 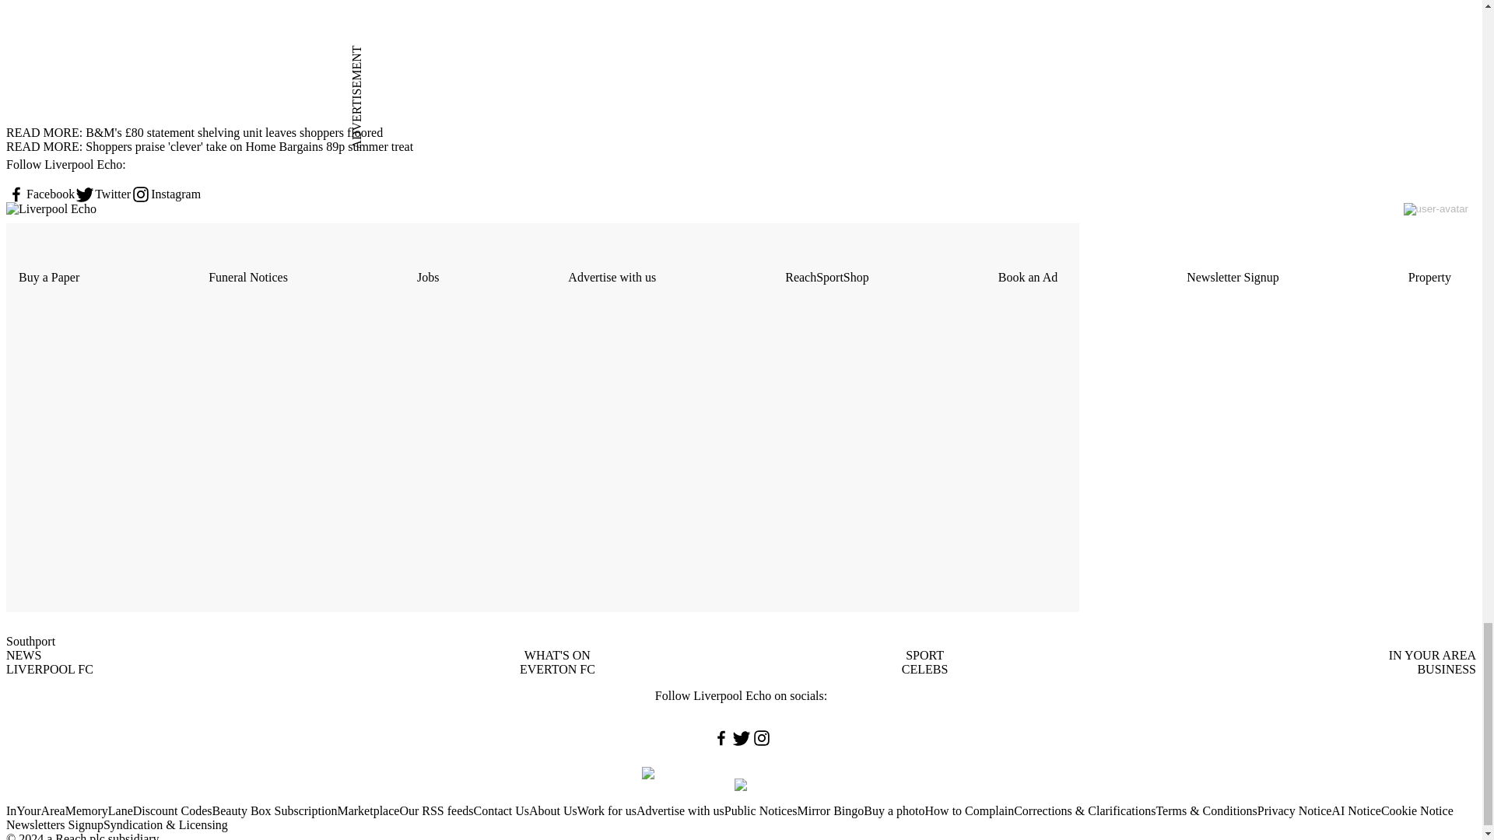 I want to click on Twitter, so click(x=103, y=194).